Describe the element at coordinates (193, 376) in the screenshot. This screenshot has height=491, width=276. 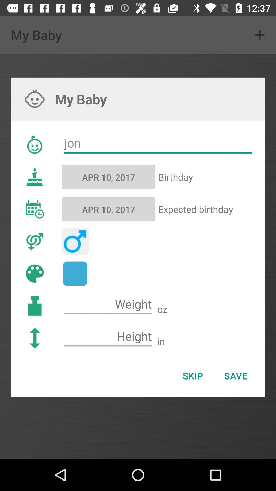
I see `press skip` at that location.